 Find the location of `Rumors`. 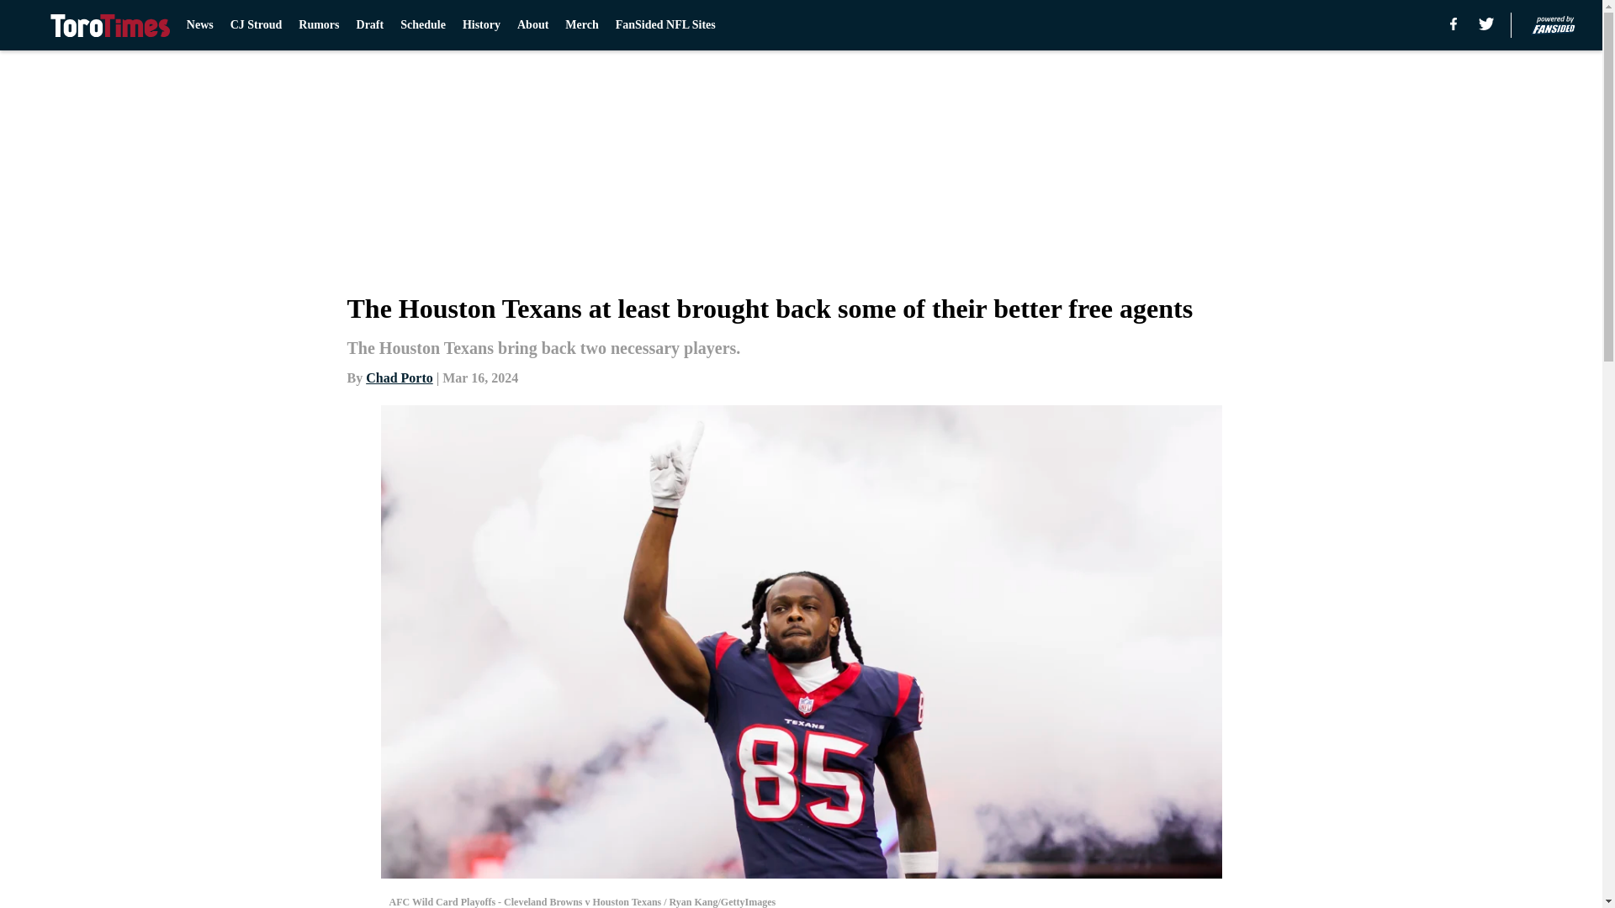

Rumors is located at coordinates (319, 25).